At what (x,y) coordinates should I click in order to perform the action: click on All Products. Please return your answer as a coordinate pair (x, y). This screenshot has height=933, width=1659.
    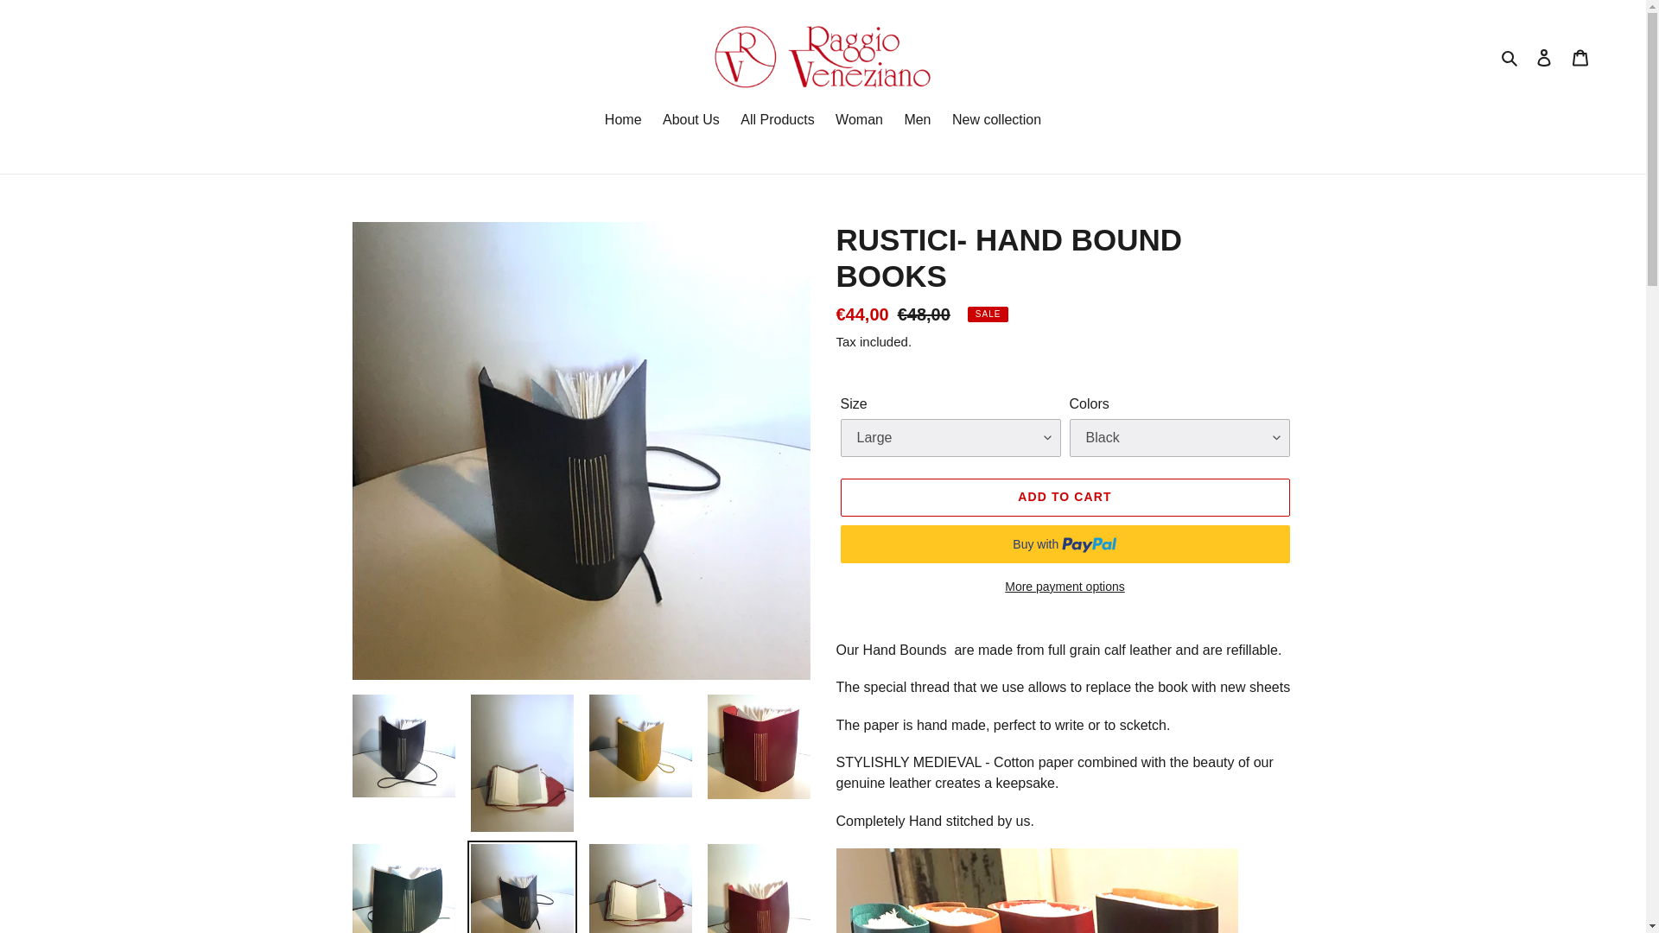
    Looking at the image, I should click on (777, 121).